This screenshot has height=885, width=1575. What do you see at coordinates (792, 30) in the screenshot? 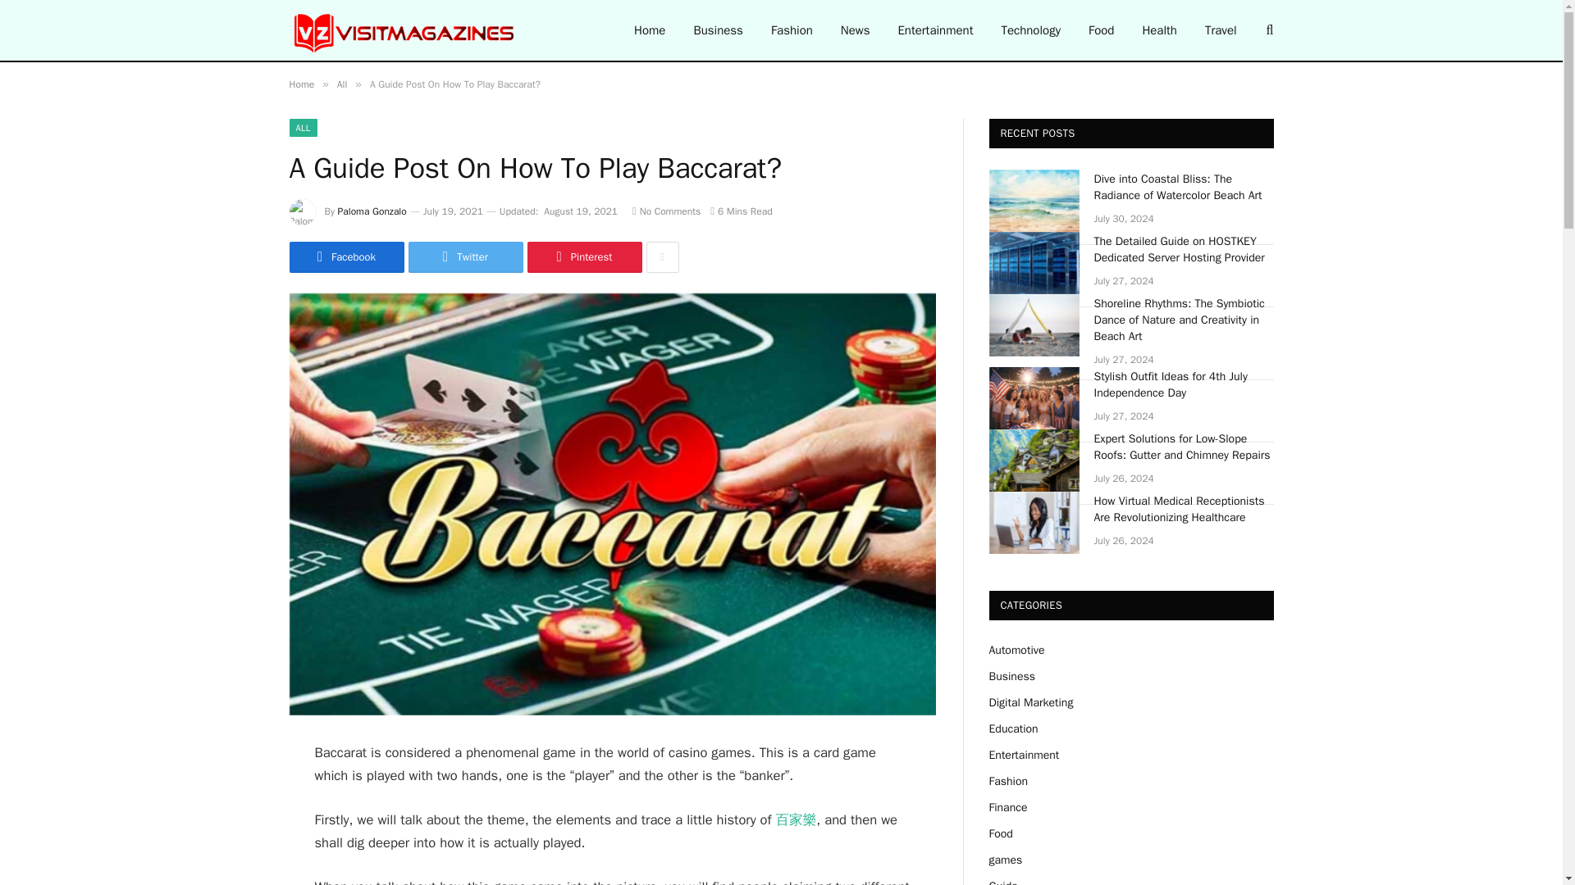
I see `Fashion` at bounding box center [792, 30].